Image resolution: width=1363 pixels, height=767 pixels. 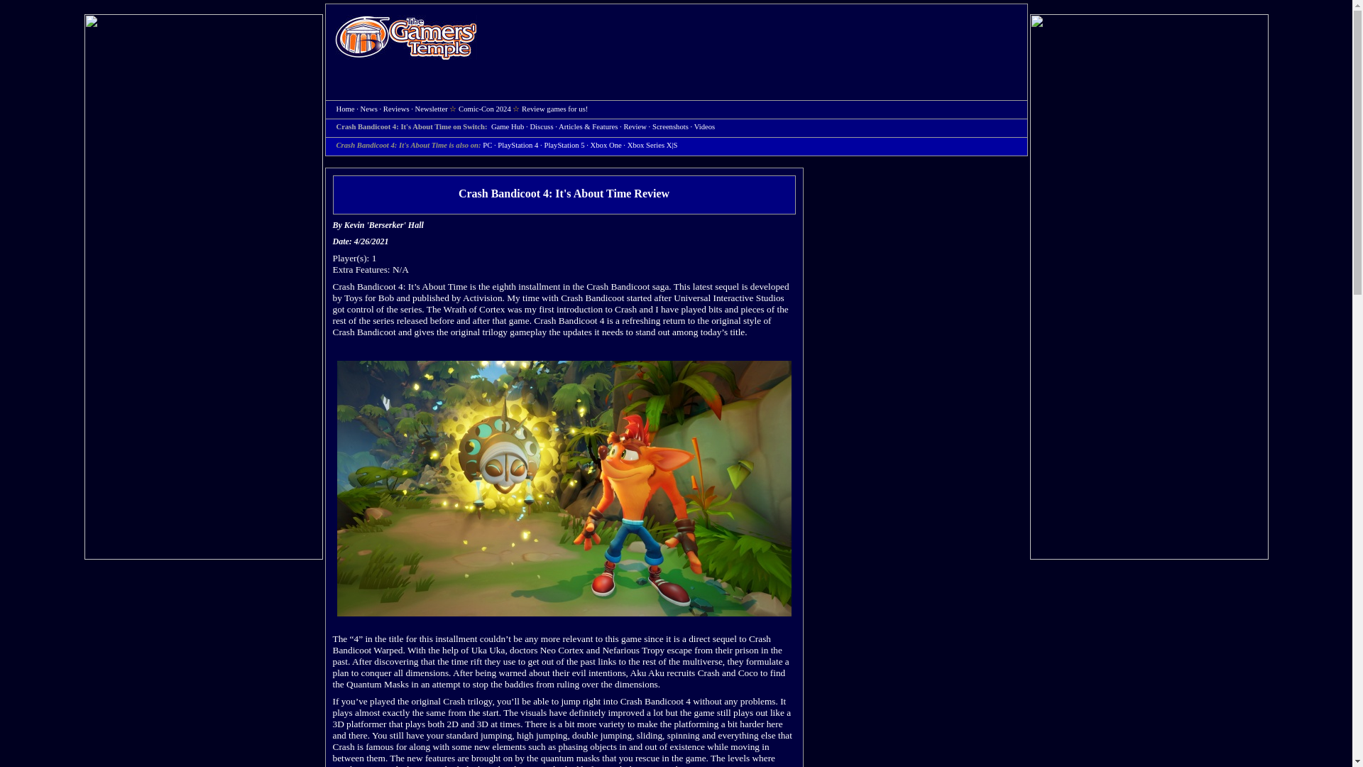 What do you see at coordinates (432, 108) in the screenshot?
I see `Newsletter` at bounding box center [432, 108].